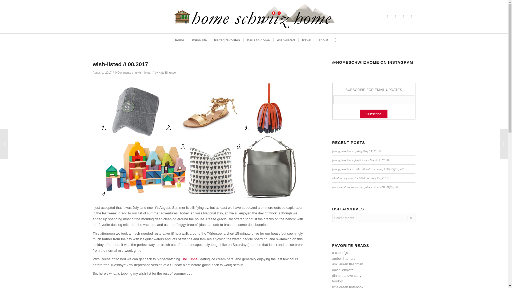  Describe the element at coordinates (199, 40) in the screenshot. I see `swiss life` at that location.